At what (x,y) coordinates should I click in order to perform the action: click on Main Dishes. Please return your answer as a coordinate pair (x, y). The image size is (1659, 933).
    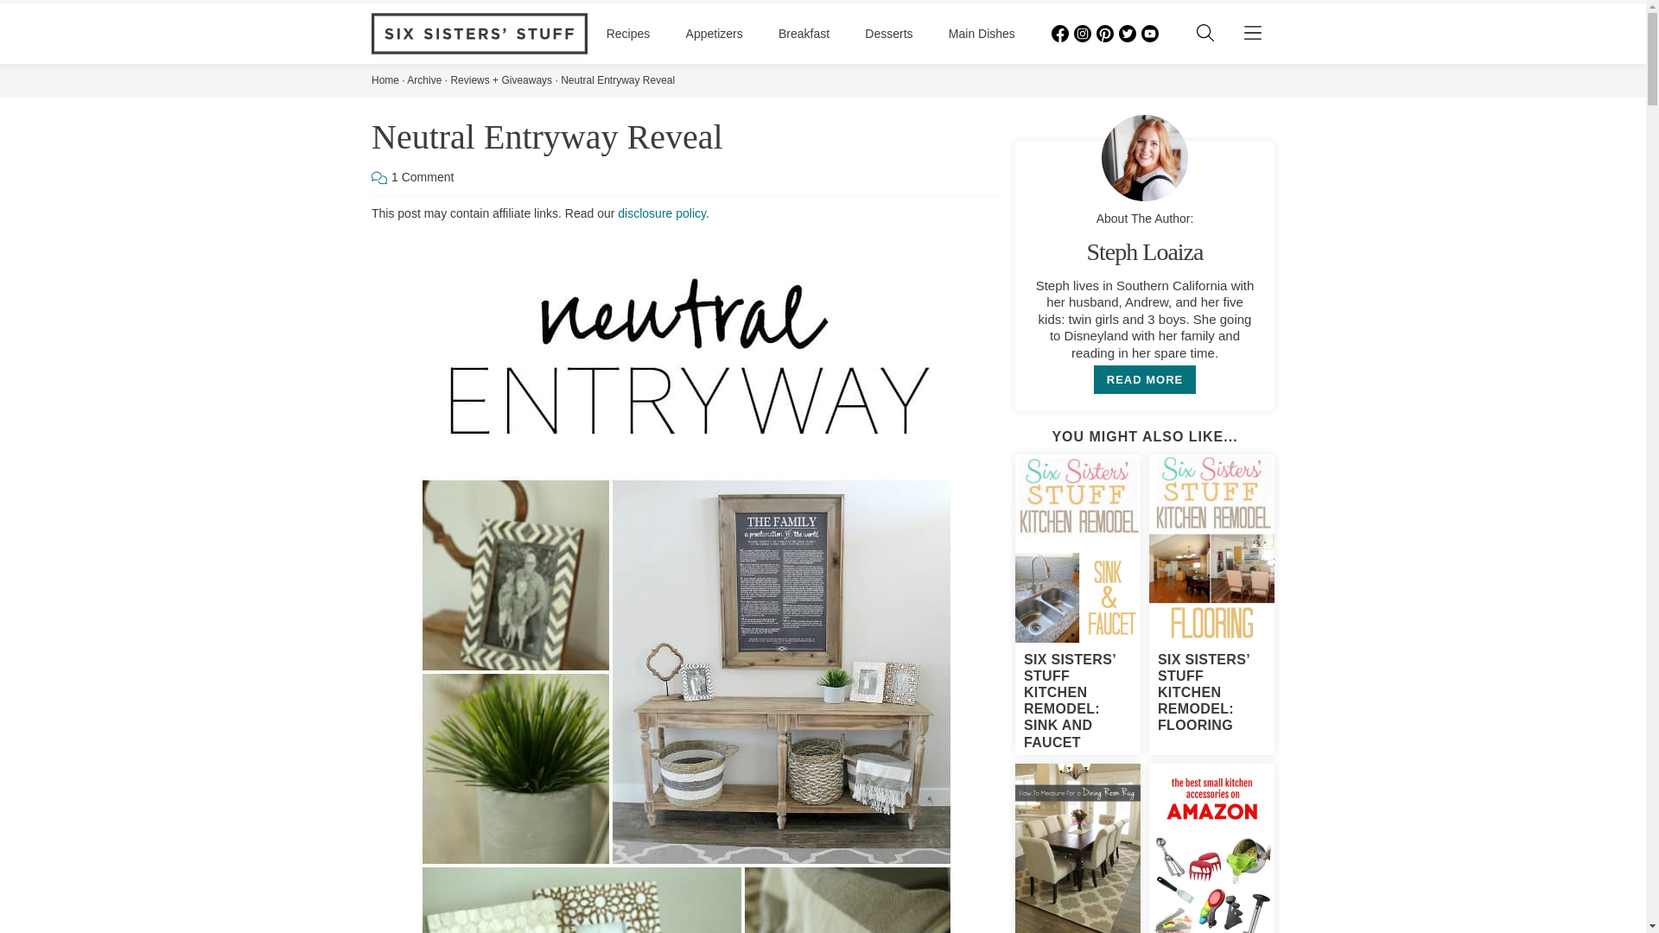
    Looking at the image, I should click on (982, 34).